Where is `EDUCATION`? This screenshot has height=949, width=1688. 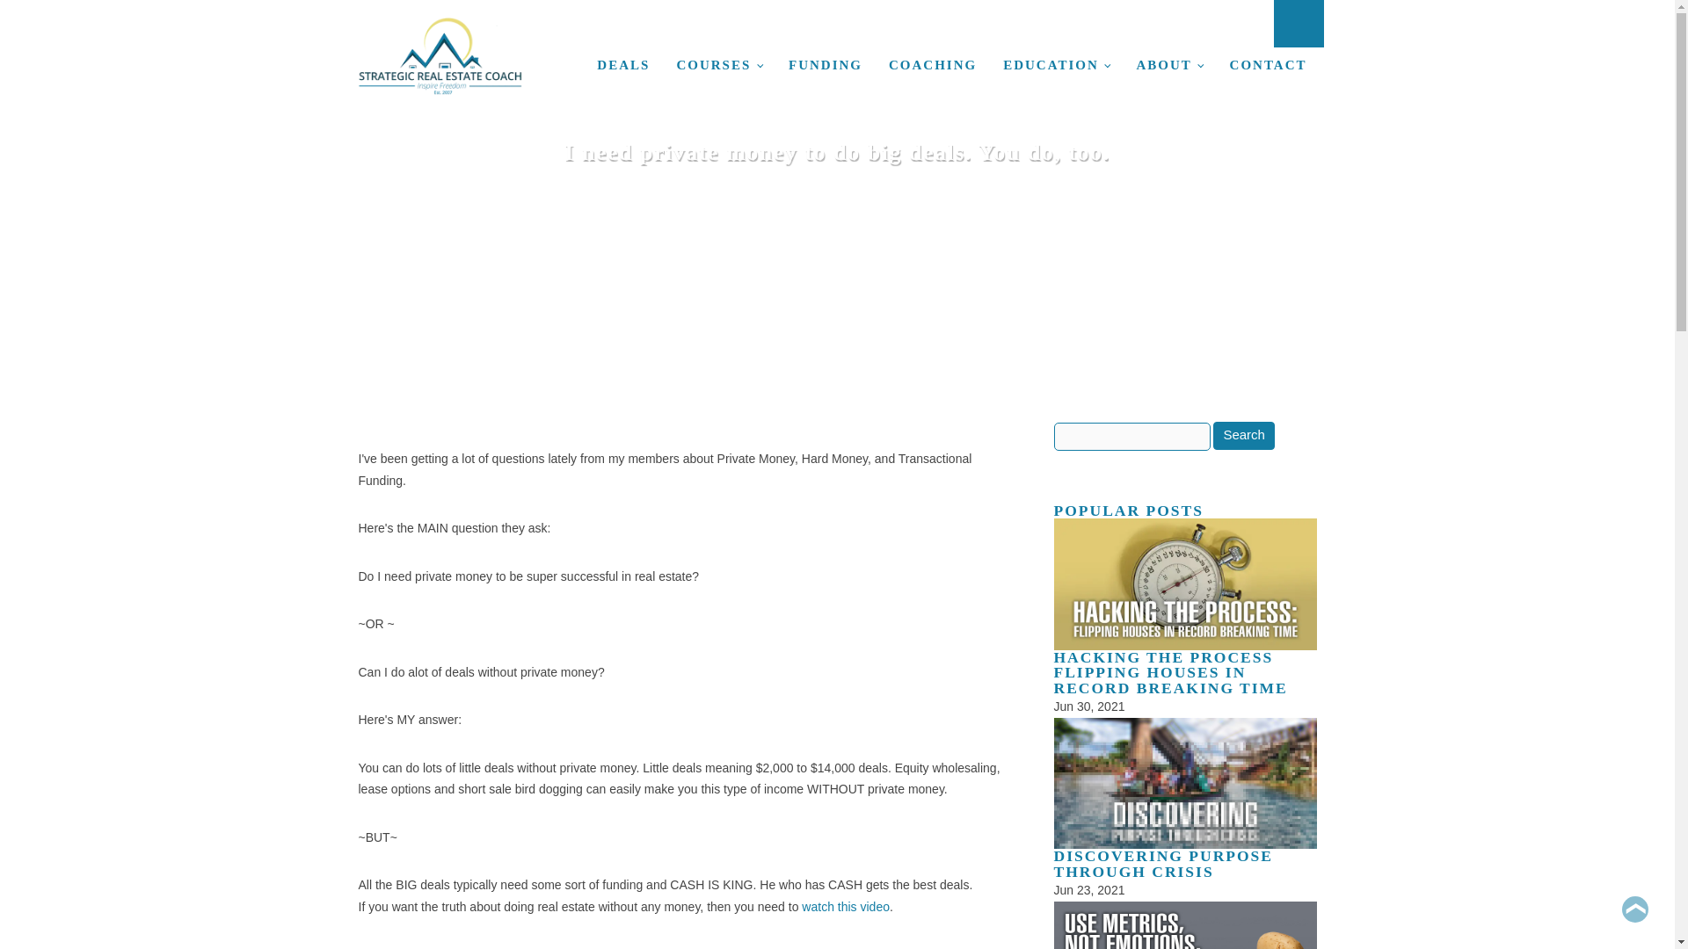
EDUCATION is located at coordinates (1055, 65).